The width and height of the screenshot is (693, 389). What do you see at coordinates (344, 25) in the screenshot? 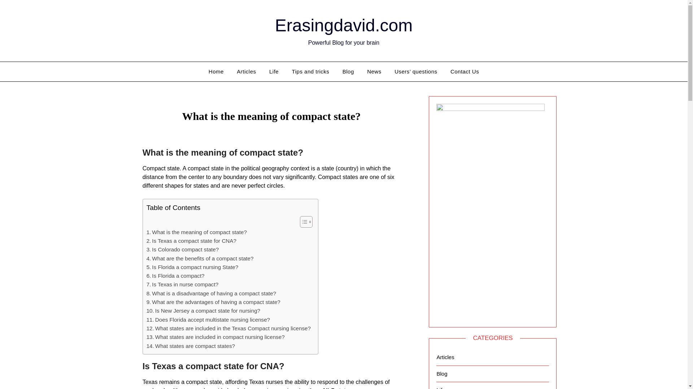
I see `Erasingdavid.com` at bounding box center [344, 25].